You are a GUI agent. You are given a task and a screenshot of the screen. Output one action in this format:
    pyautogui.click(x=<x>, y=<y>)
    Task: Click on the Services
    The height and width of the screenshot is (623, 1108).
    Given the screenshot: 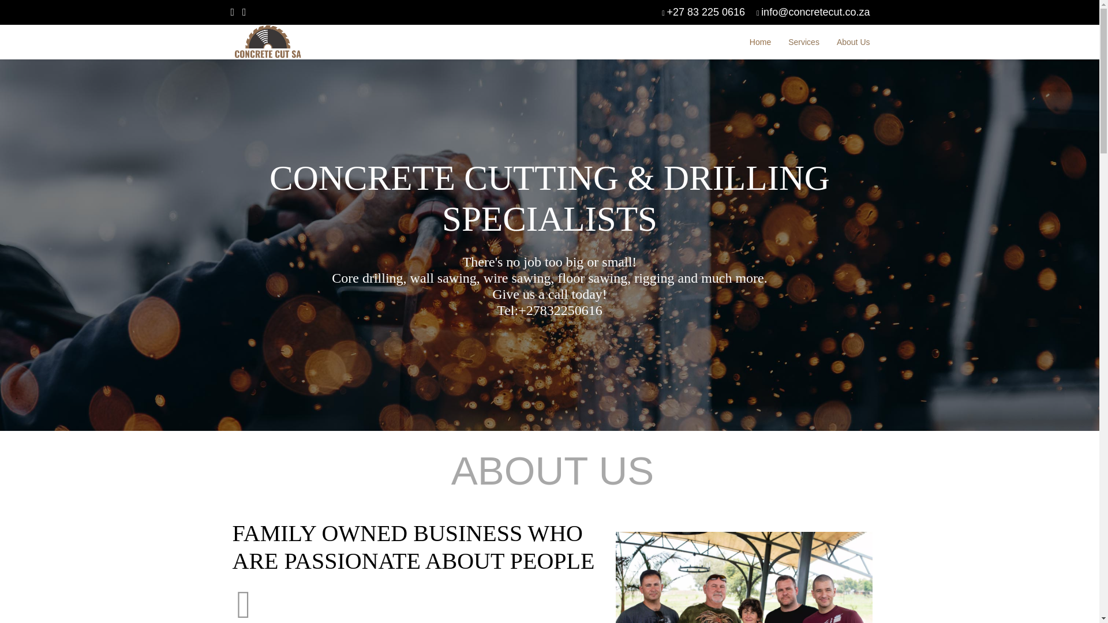 What is the action you would take?
    pyautogui.click(x=803, y=42)
    